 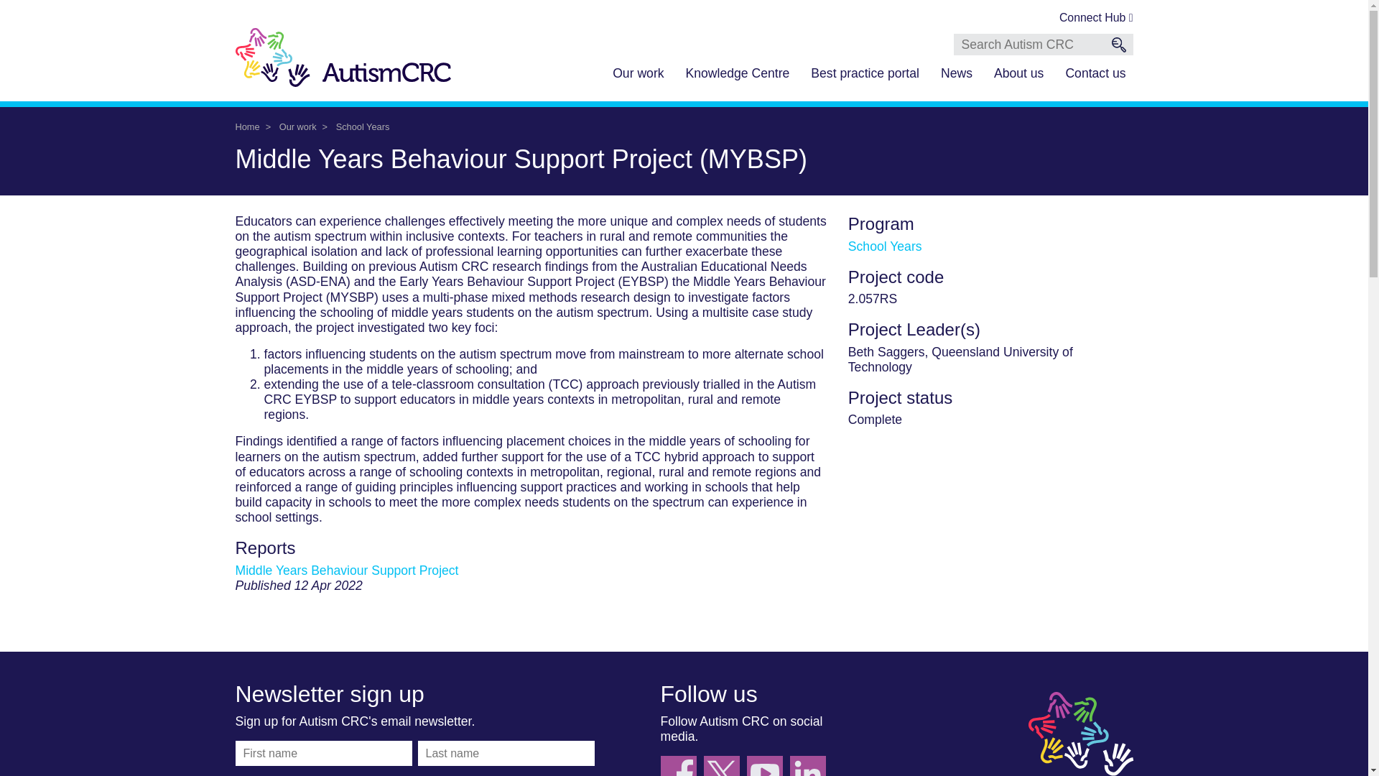 I want to click on News, so click(x=956, y=75).